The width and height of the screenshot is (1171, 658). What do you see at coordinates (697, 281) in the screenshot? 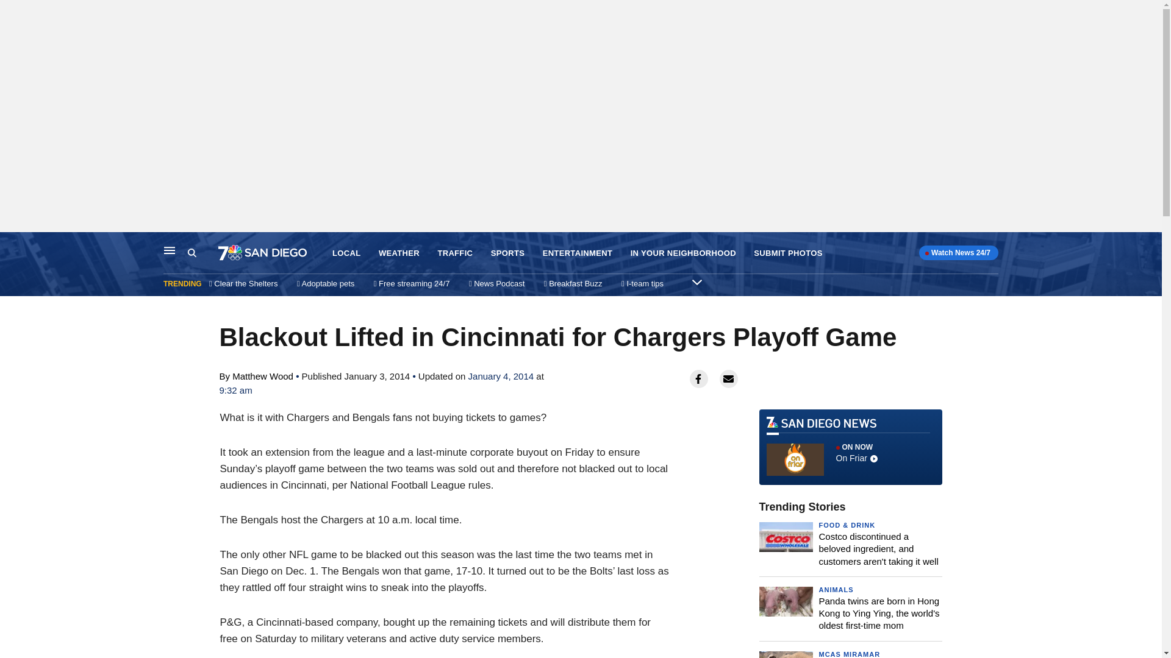
I see `SPORTS` at bounding box center [697, 281].